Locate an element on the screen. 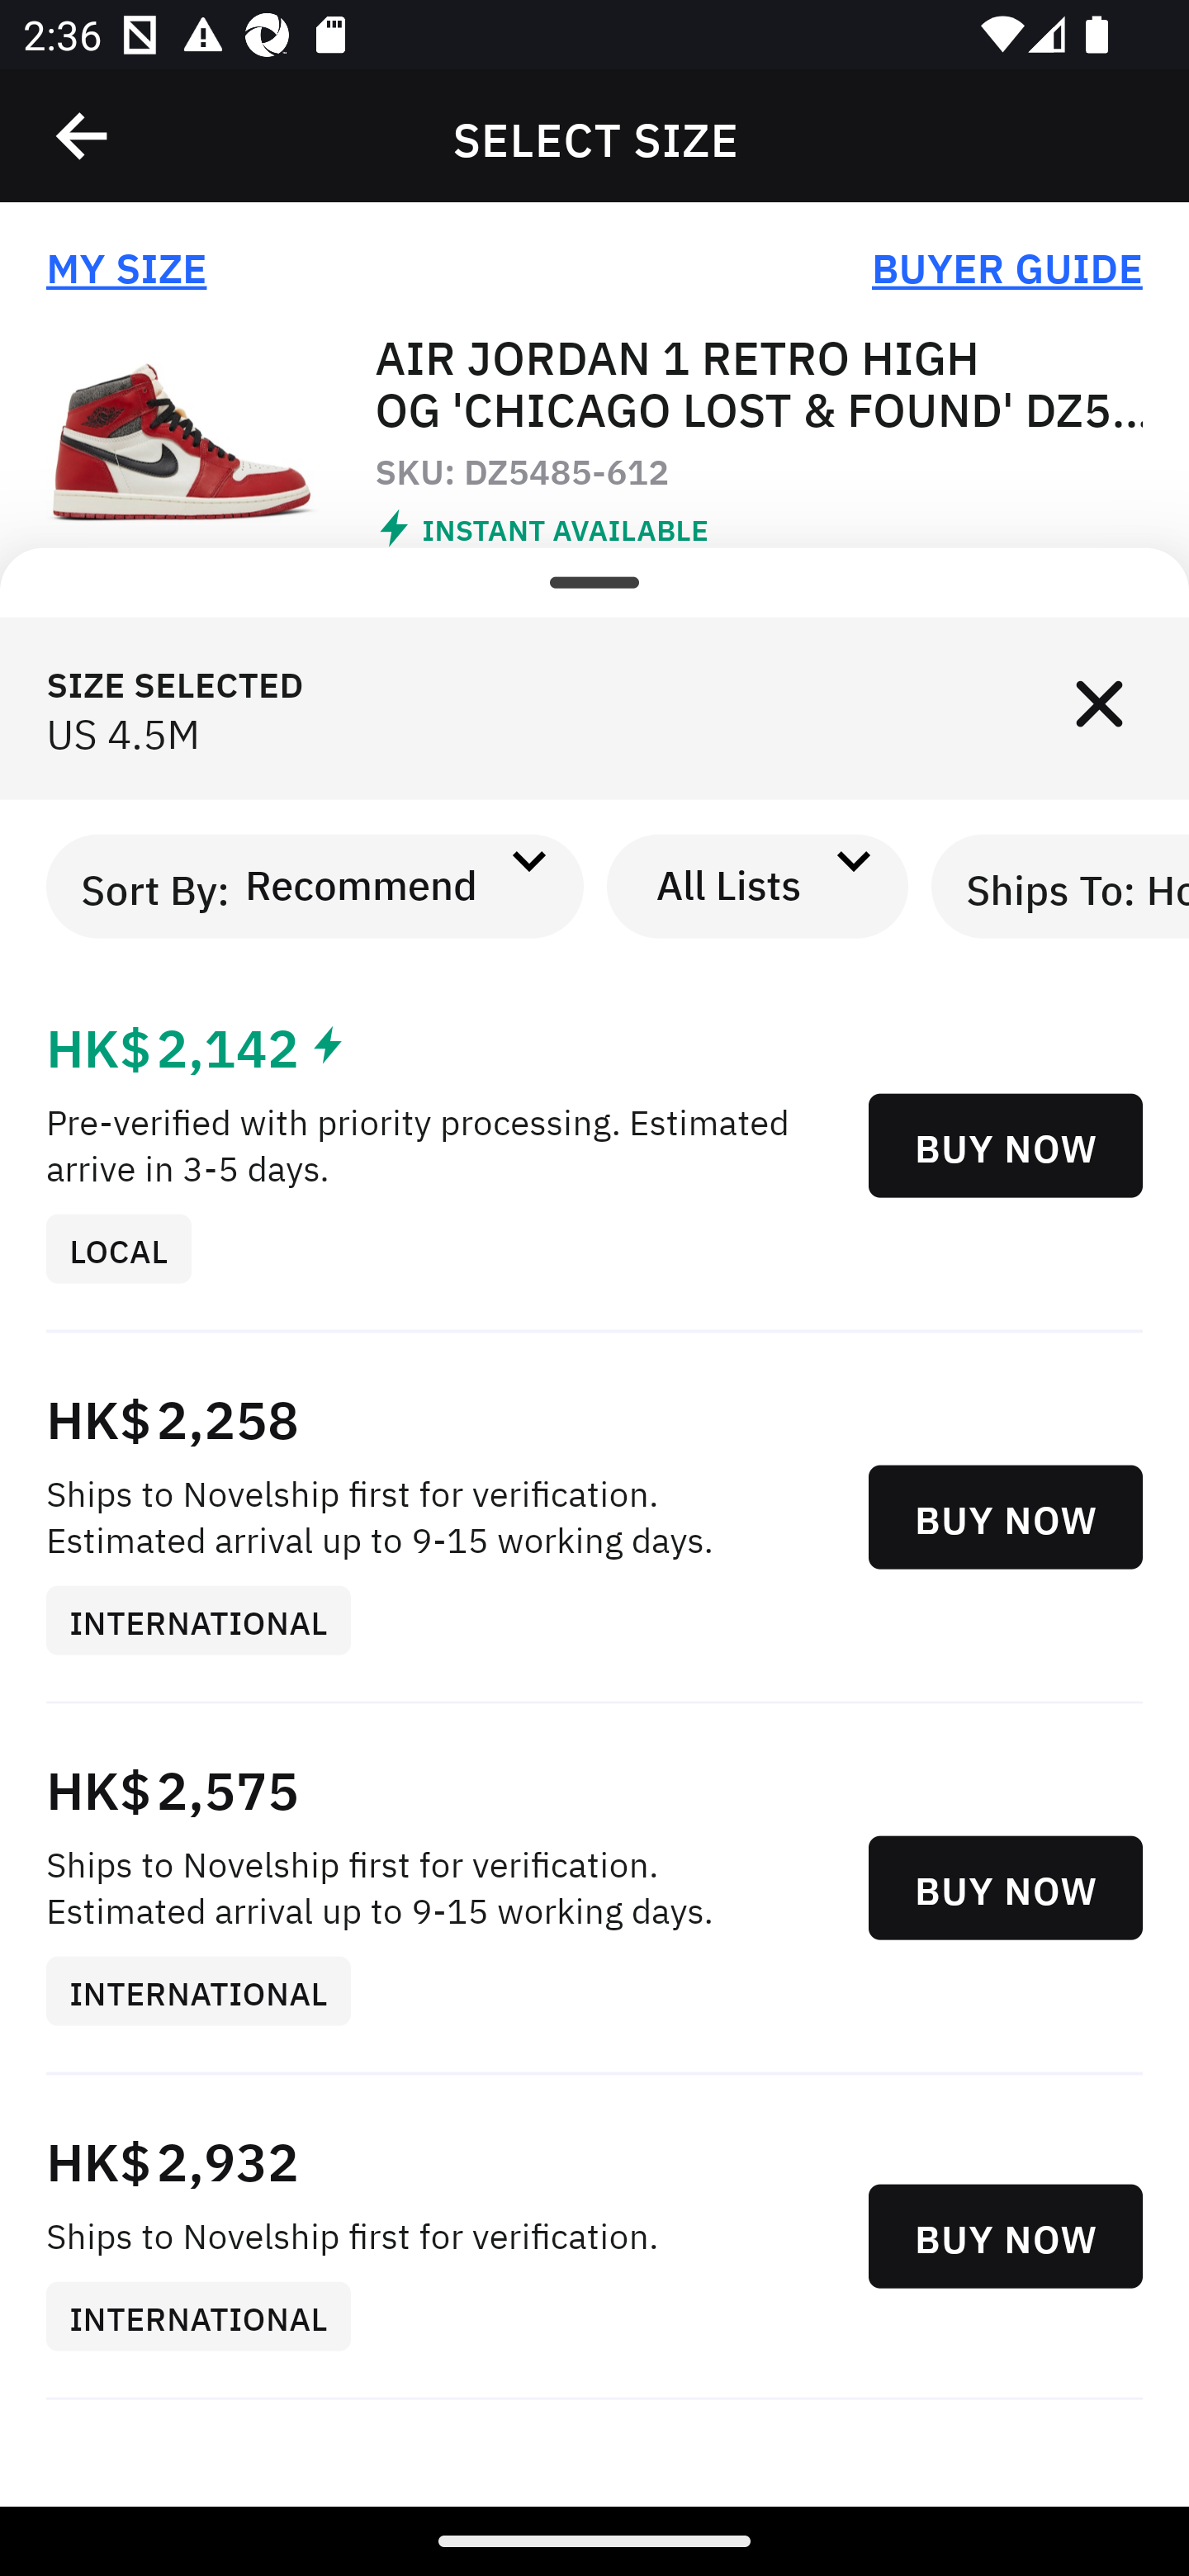 Image resolution: width=1189 pixels, height=2576 pixels. Recommend  is located at coordinates (390, 885).